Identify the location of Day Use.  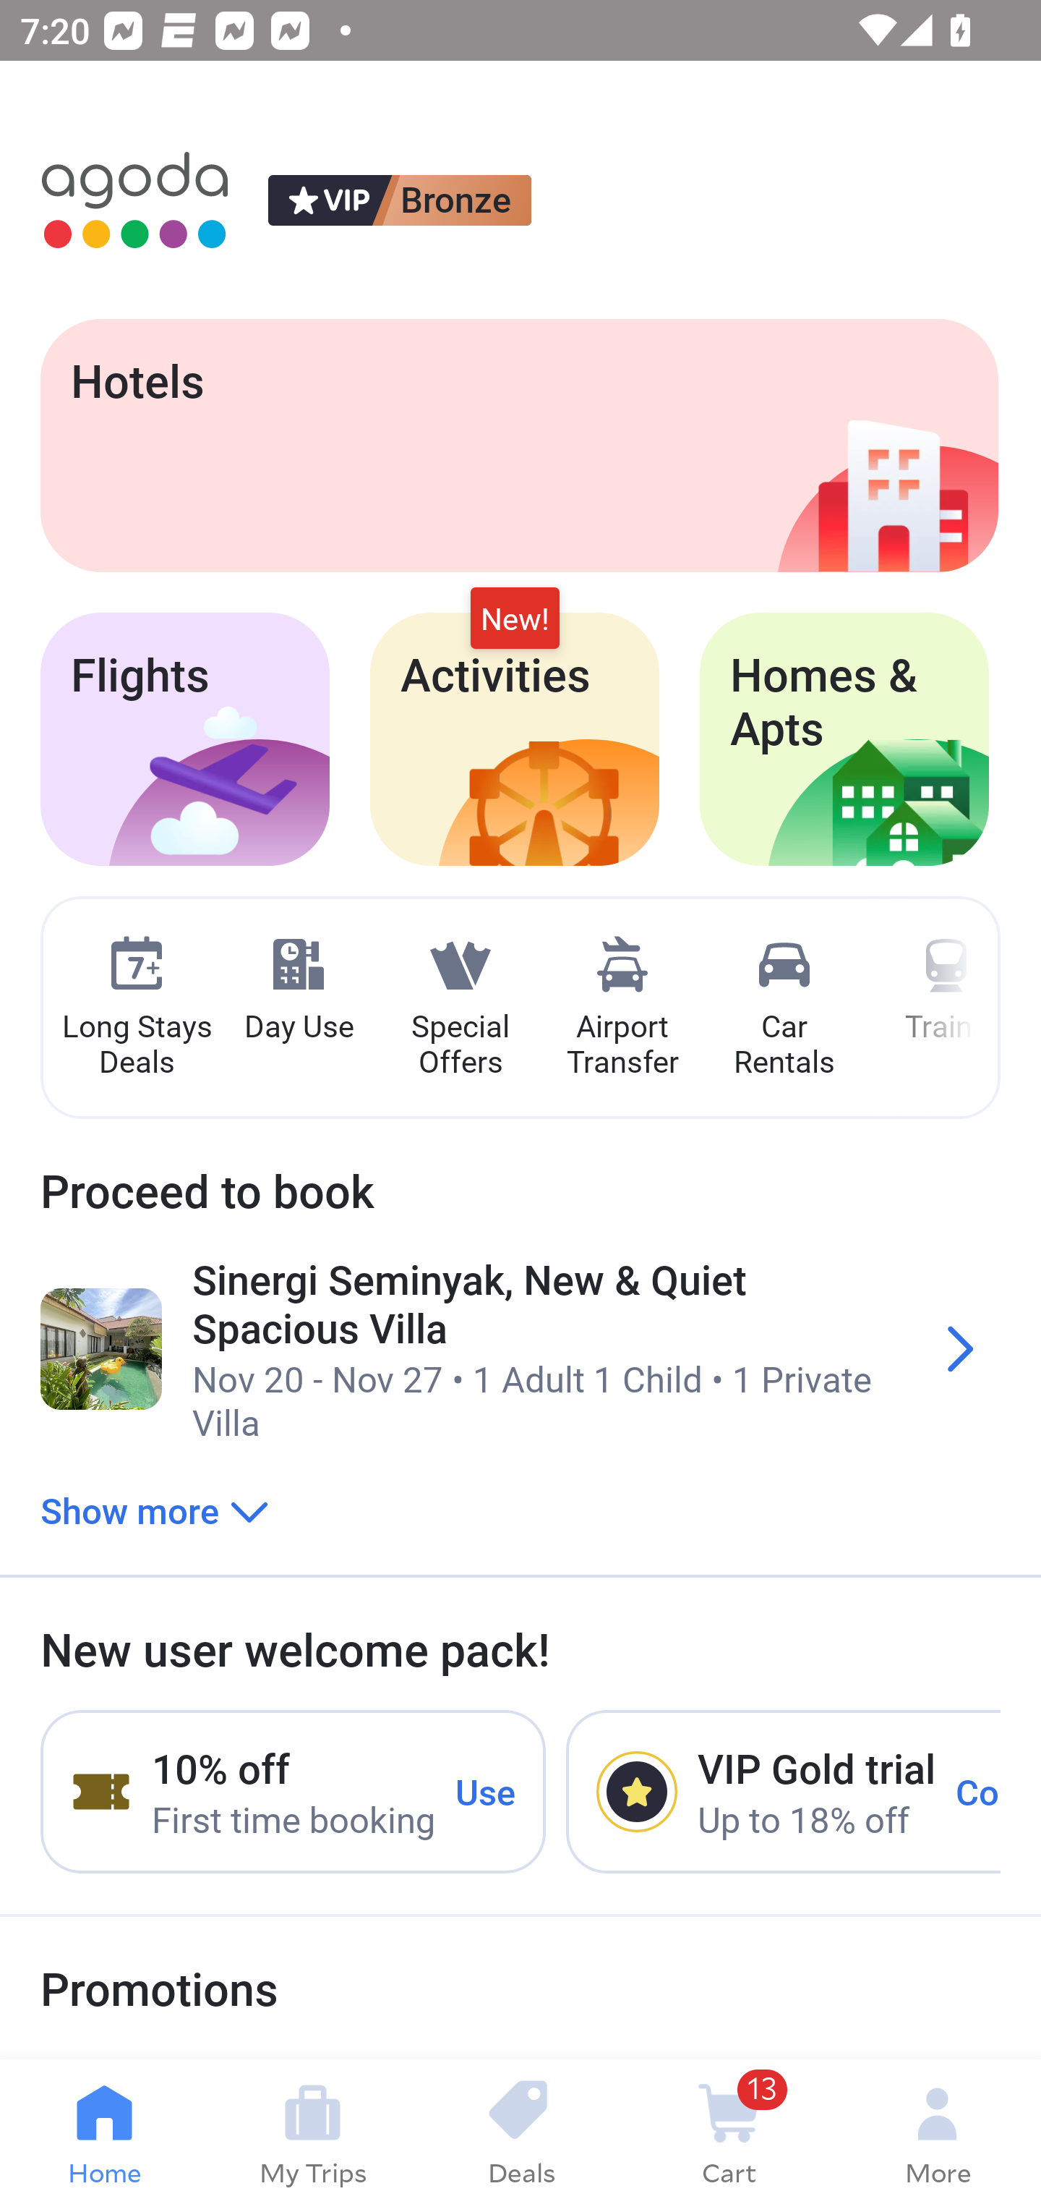
(299, 990).